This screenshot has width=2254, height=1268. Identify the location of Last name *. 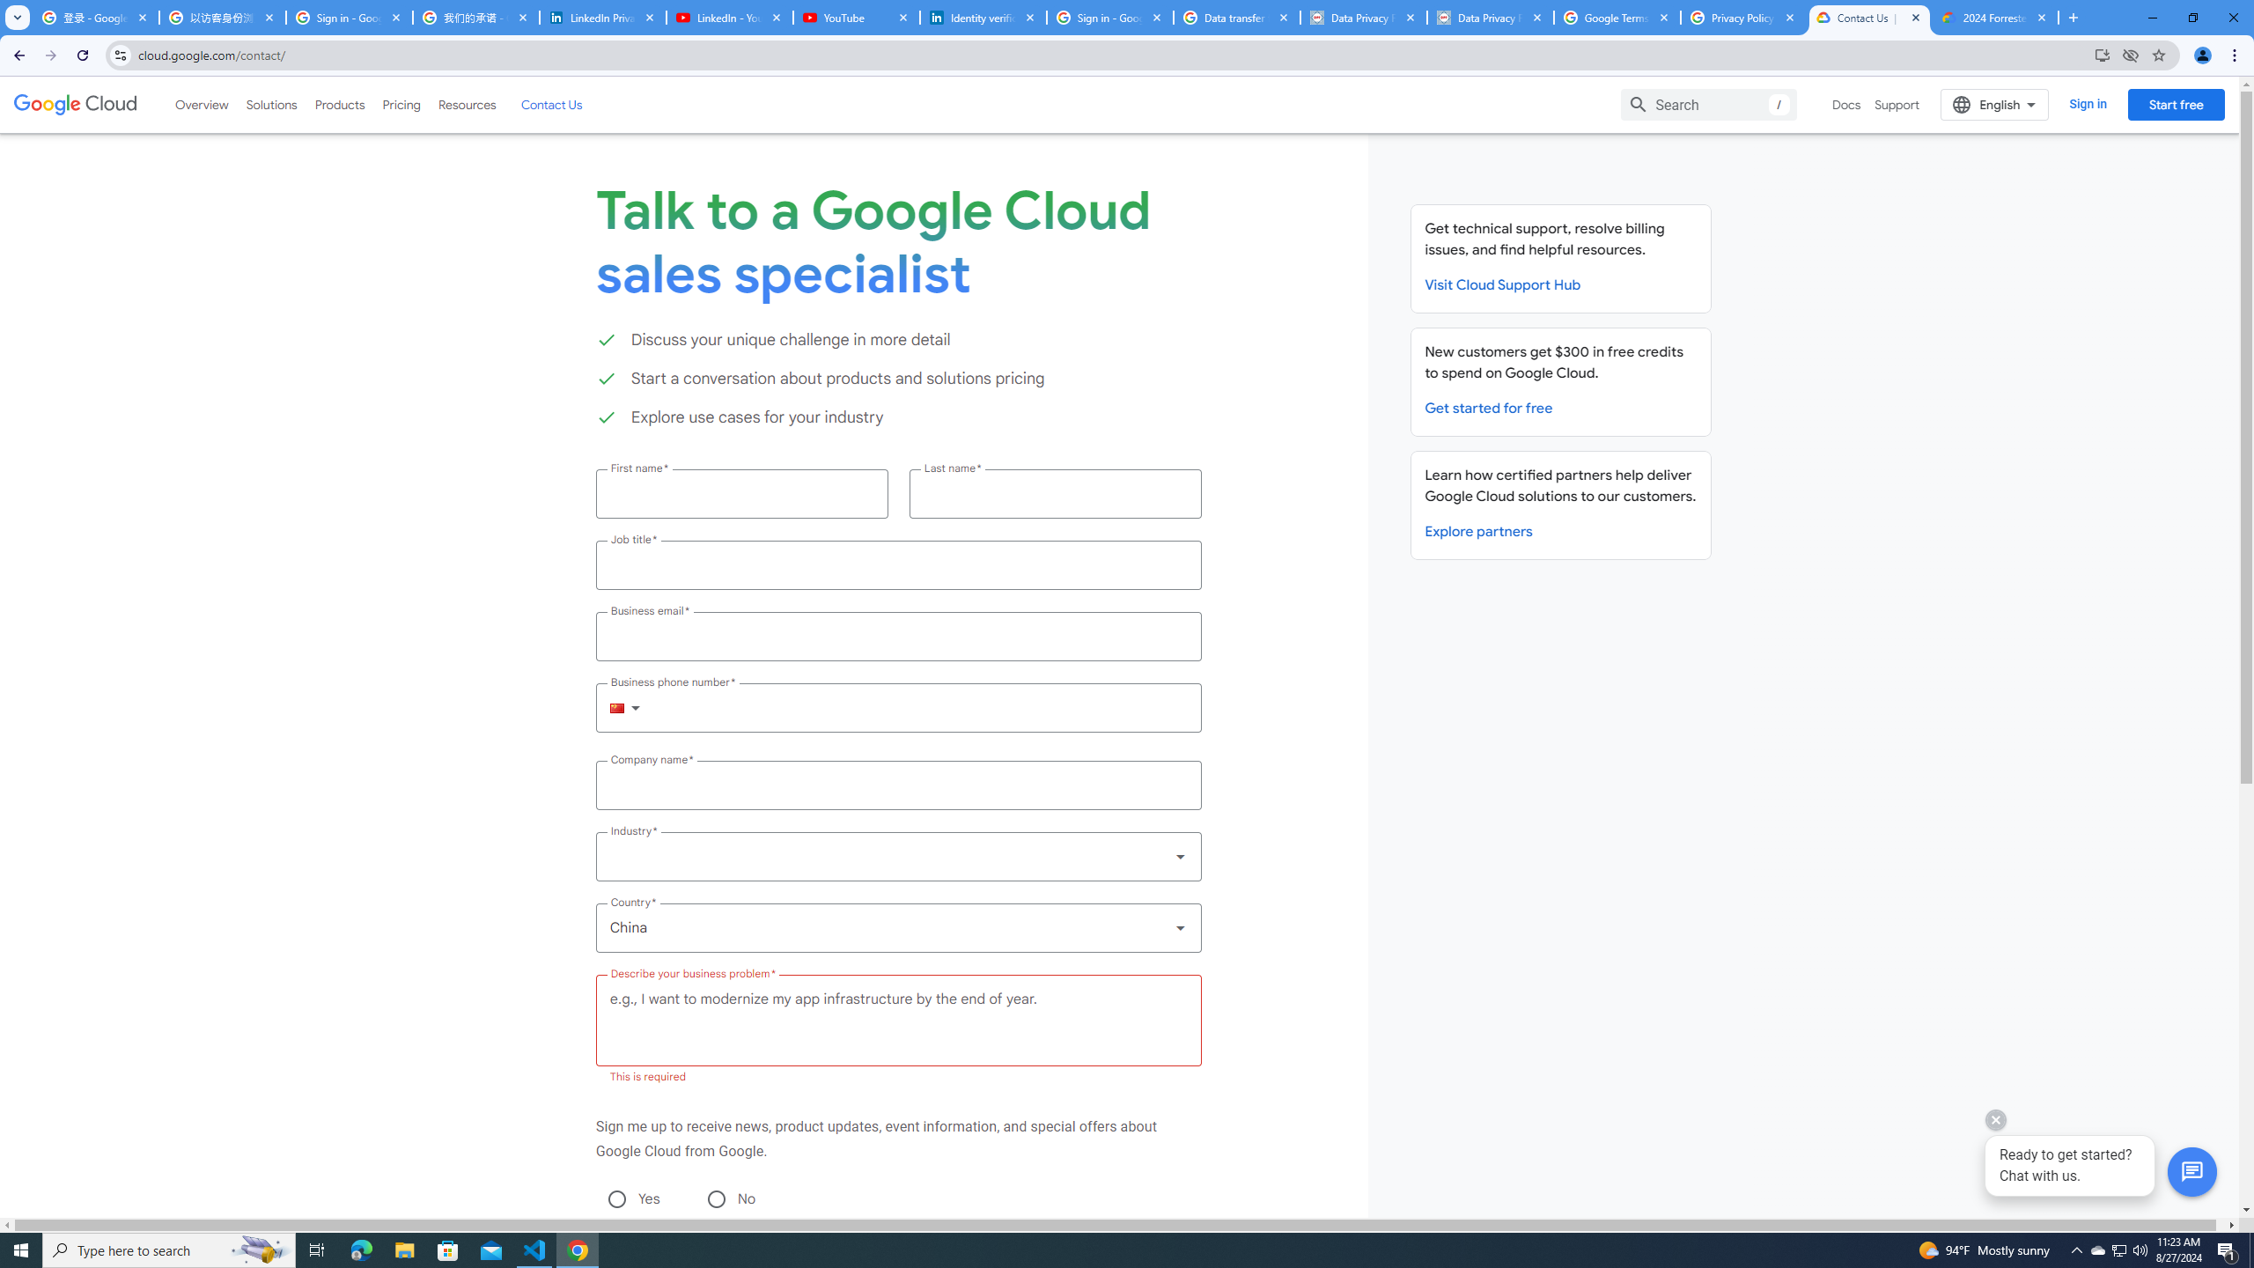
(1055, 493).